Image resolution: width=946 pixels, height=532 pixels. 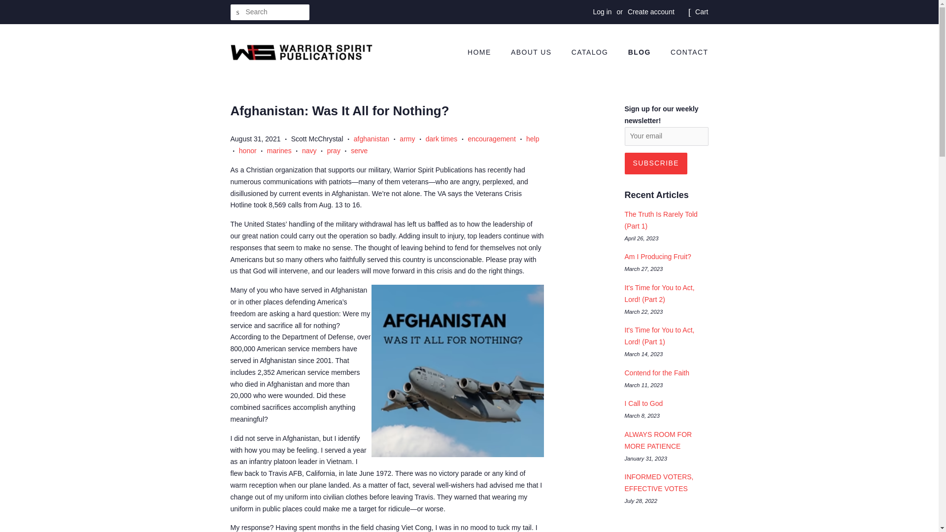 What do you see at coordinates (334, 151) in the screenshot?
I see `pray` at bounding box center [334, 151].